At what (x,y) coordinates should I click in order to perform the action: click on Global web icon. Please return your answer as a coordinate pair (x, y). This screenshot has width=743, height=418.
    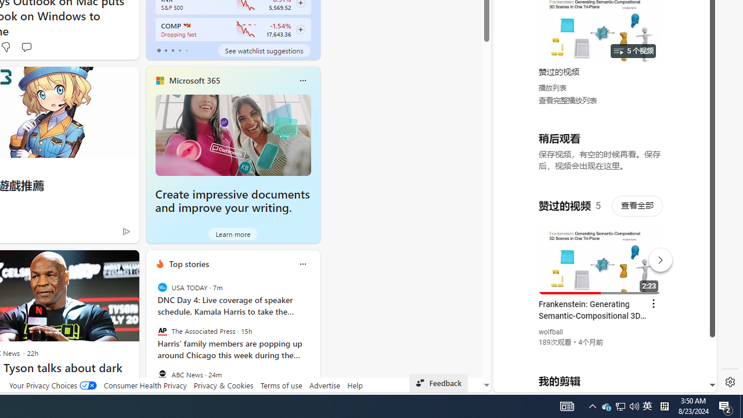
    Looking at the image, I should click on (515, 251).